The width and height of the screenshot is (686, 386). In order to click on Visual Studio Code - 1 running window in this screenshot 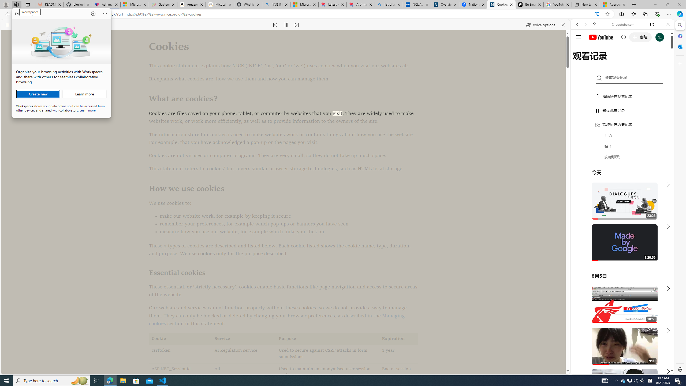, I will do `click(163, 381)`.